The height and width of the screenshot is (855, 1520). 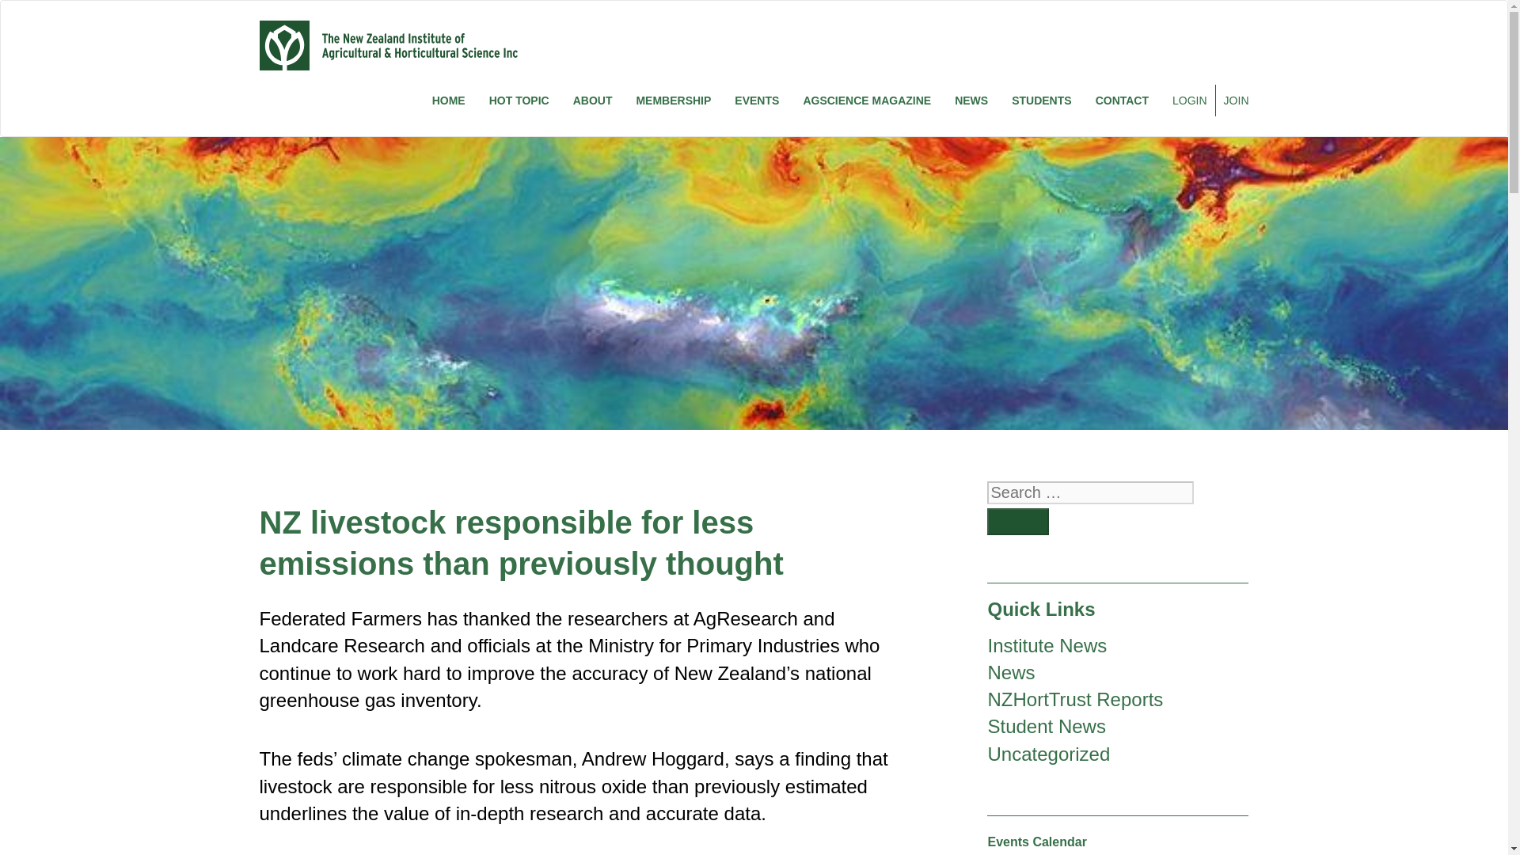 What do you see at coordinates (389, 44) in the screenshot?
I see `NZIAHS` at bounding box center [389, 44].